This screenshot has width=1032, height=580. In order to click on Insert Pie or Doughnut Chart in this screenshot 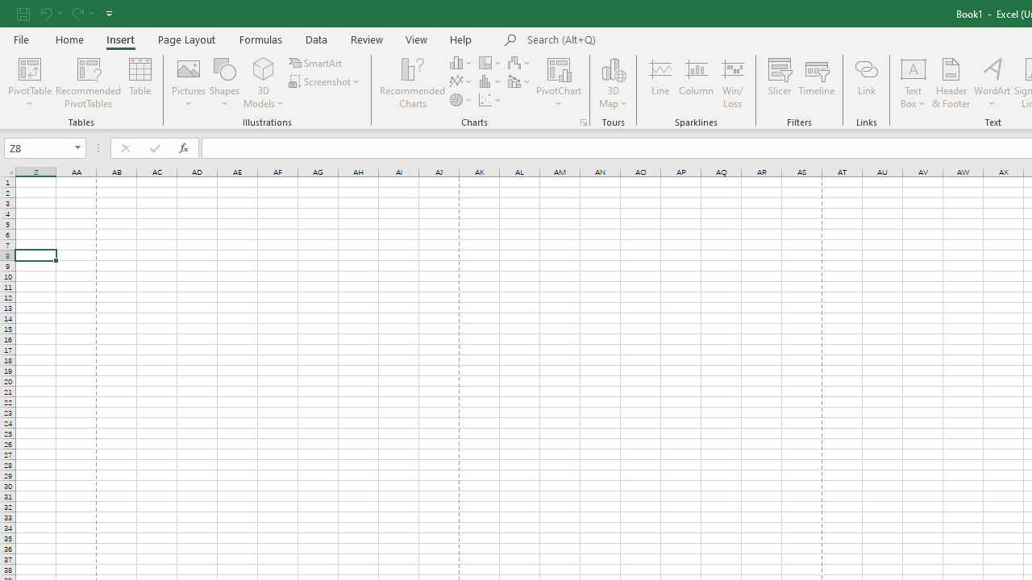, I will do `click(462, 100)`.